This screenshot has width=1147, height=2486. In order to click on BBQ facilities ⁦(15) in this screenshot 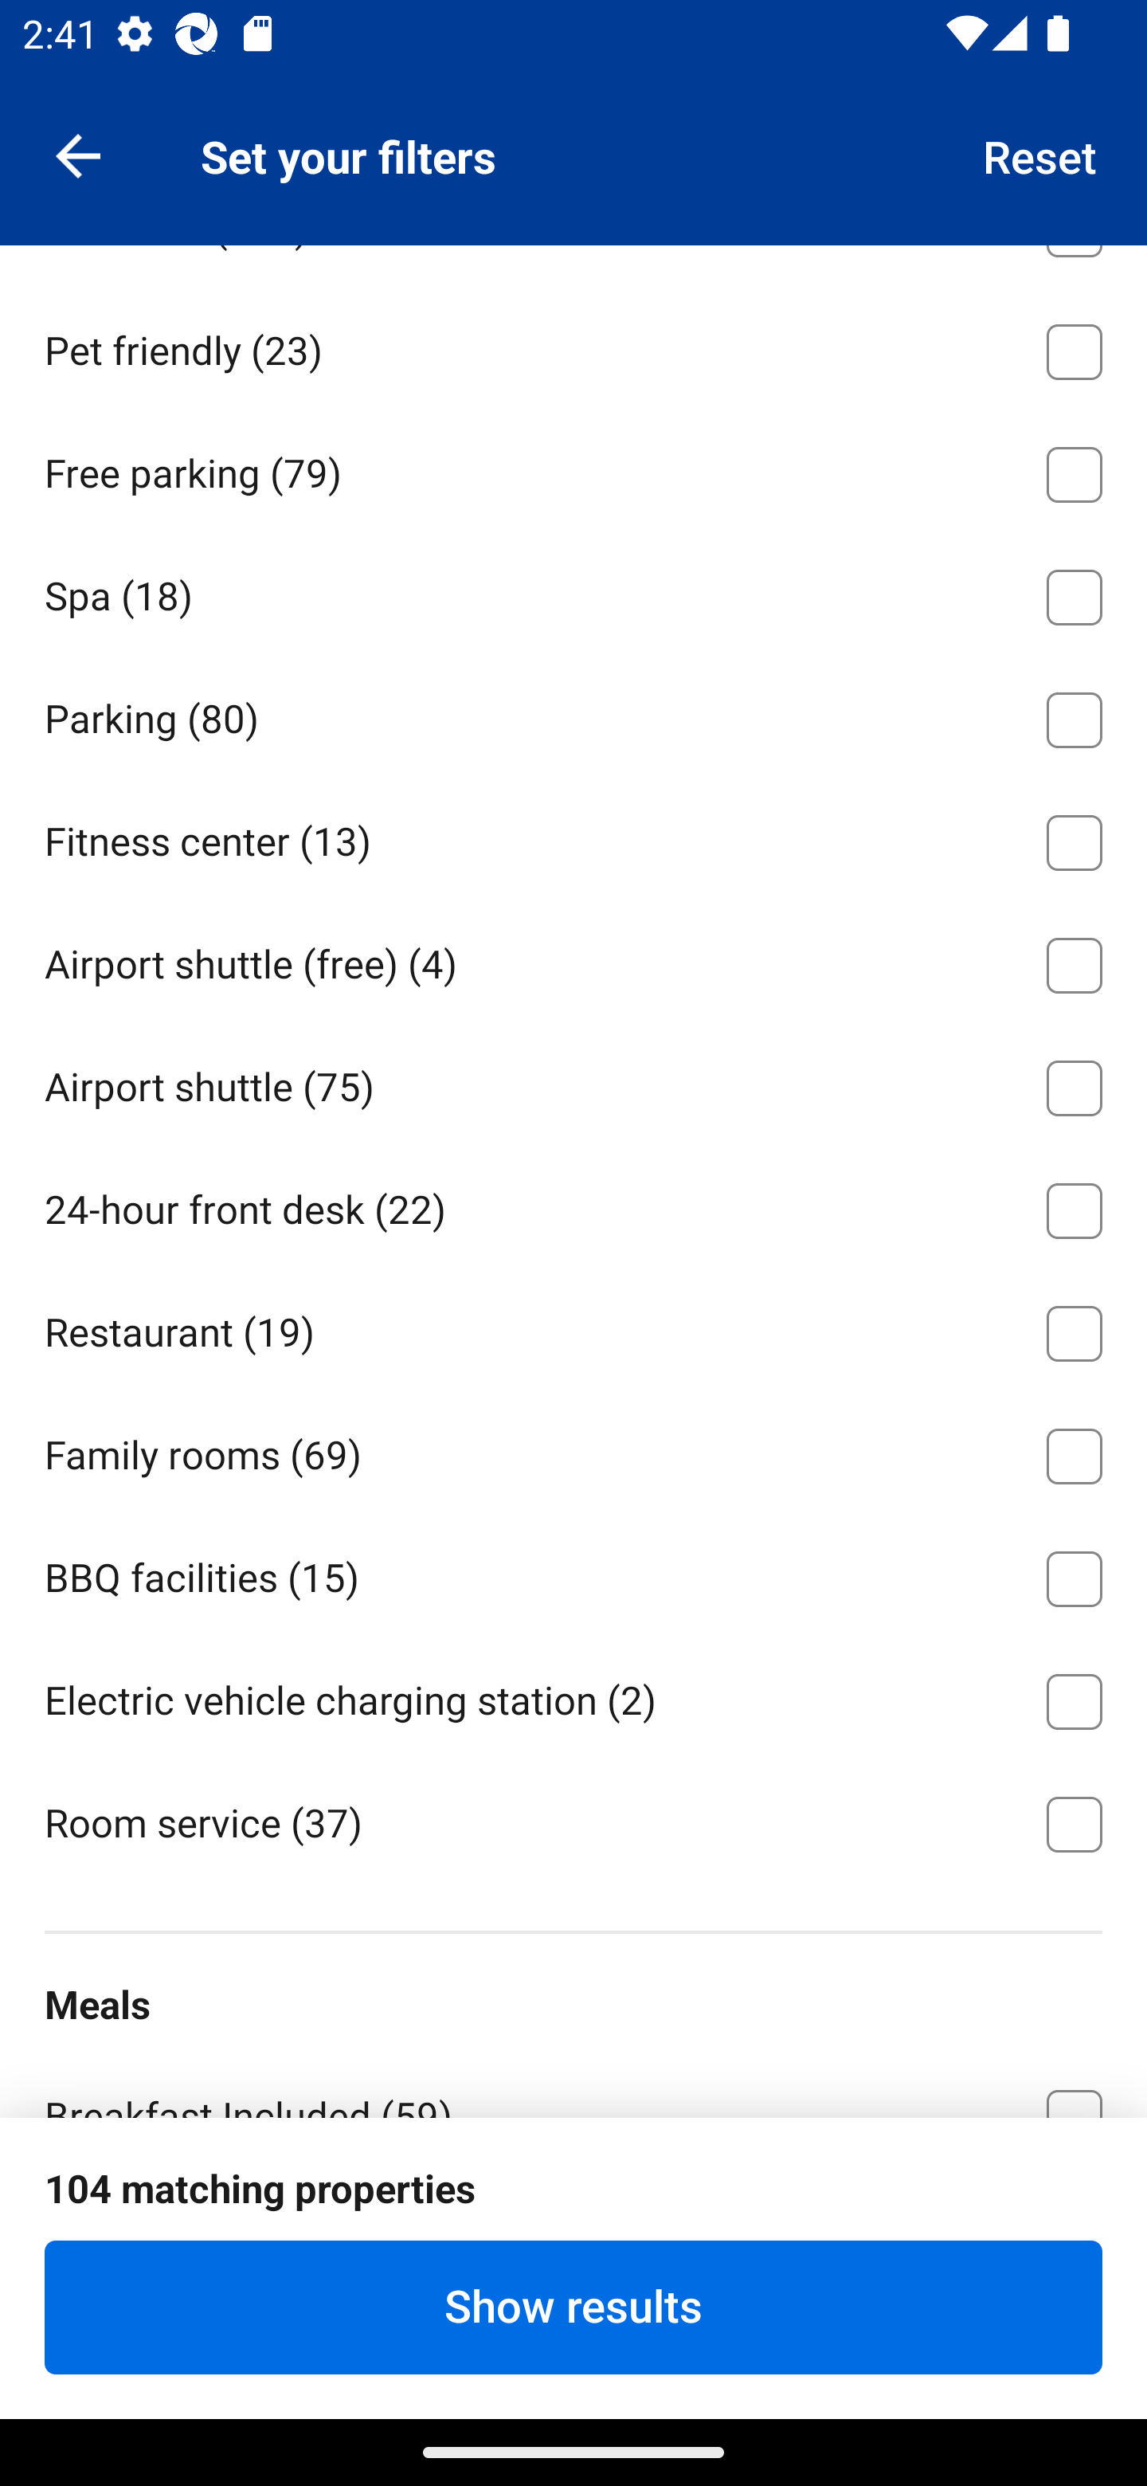, I will do `click(573, 1573)`.